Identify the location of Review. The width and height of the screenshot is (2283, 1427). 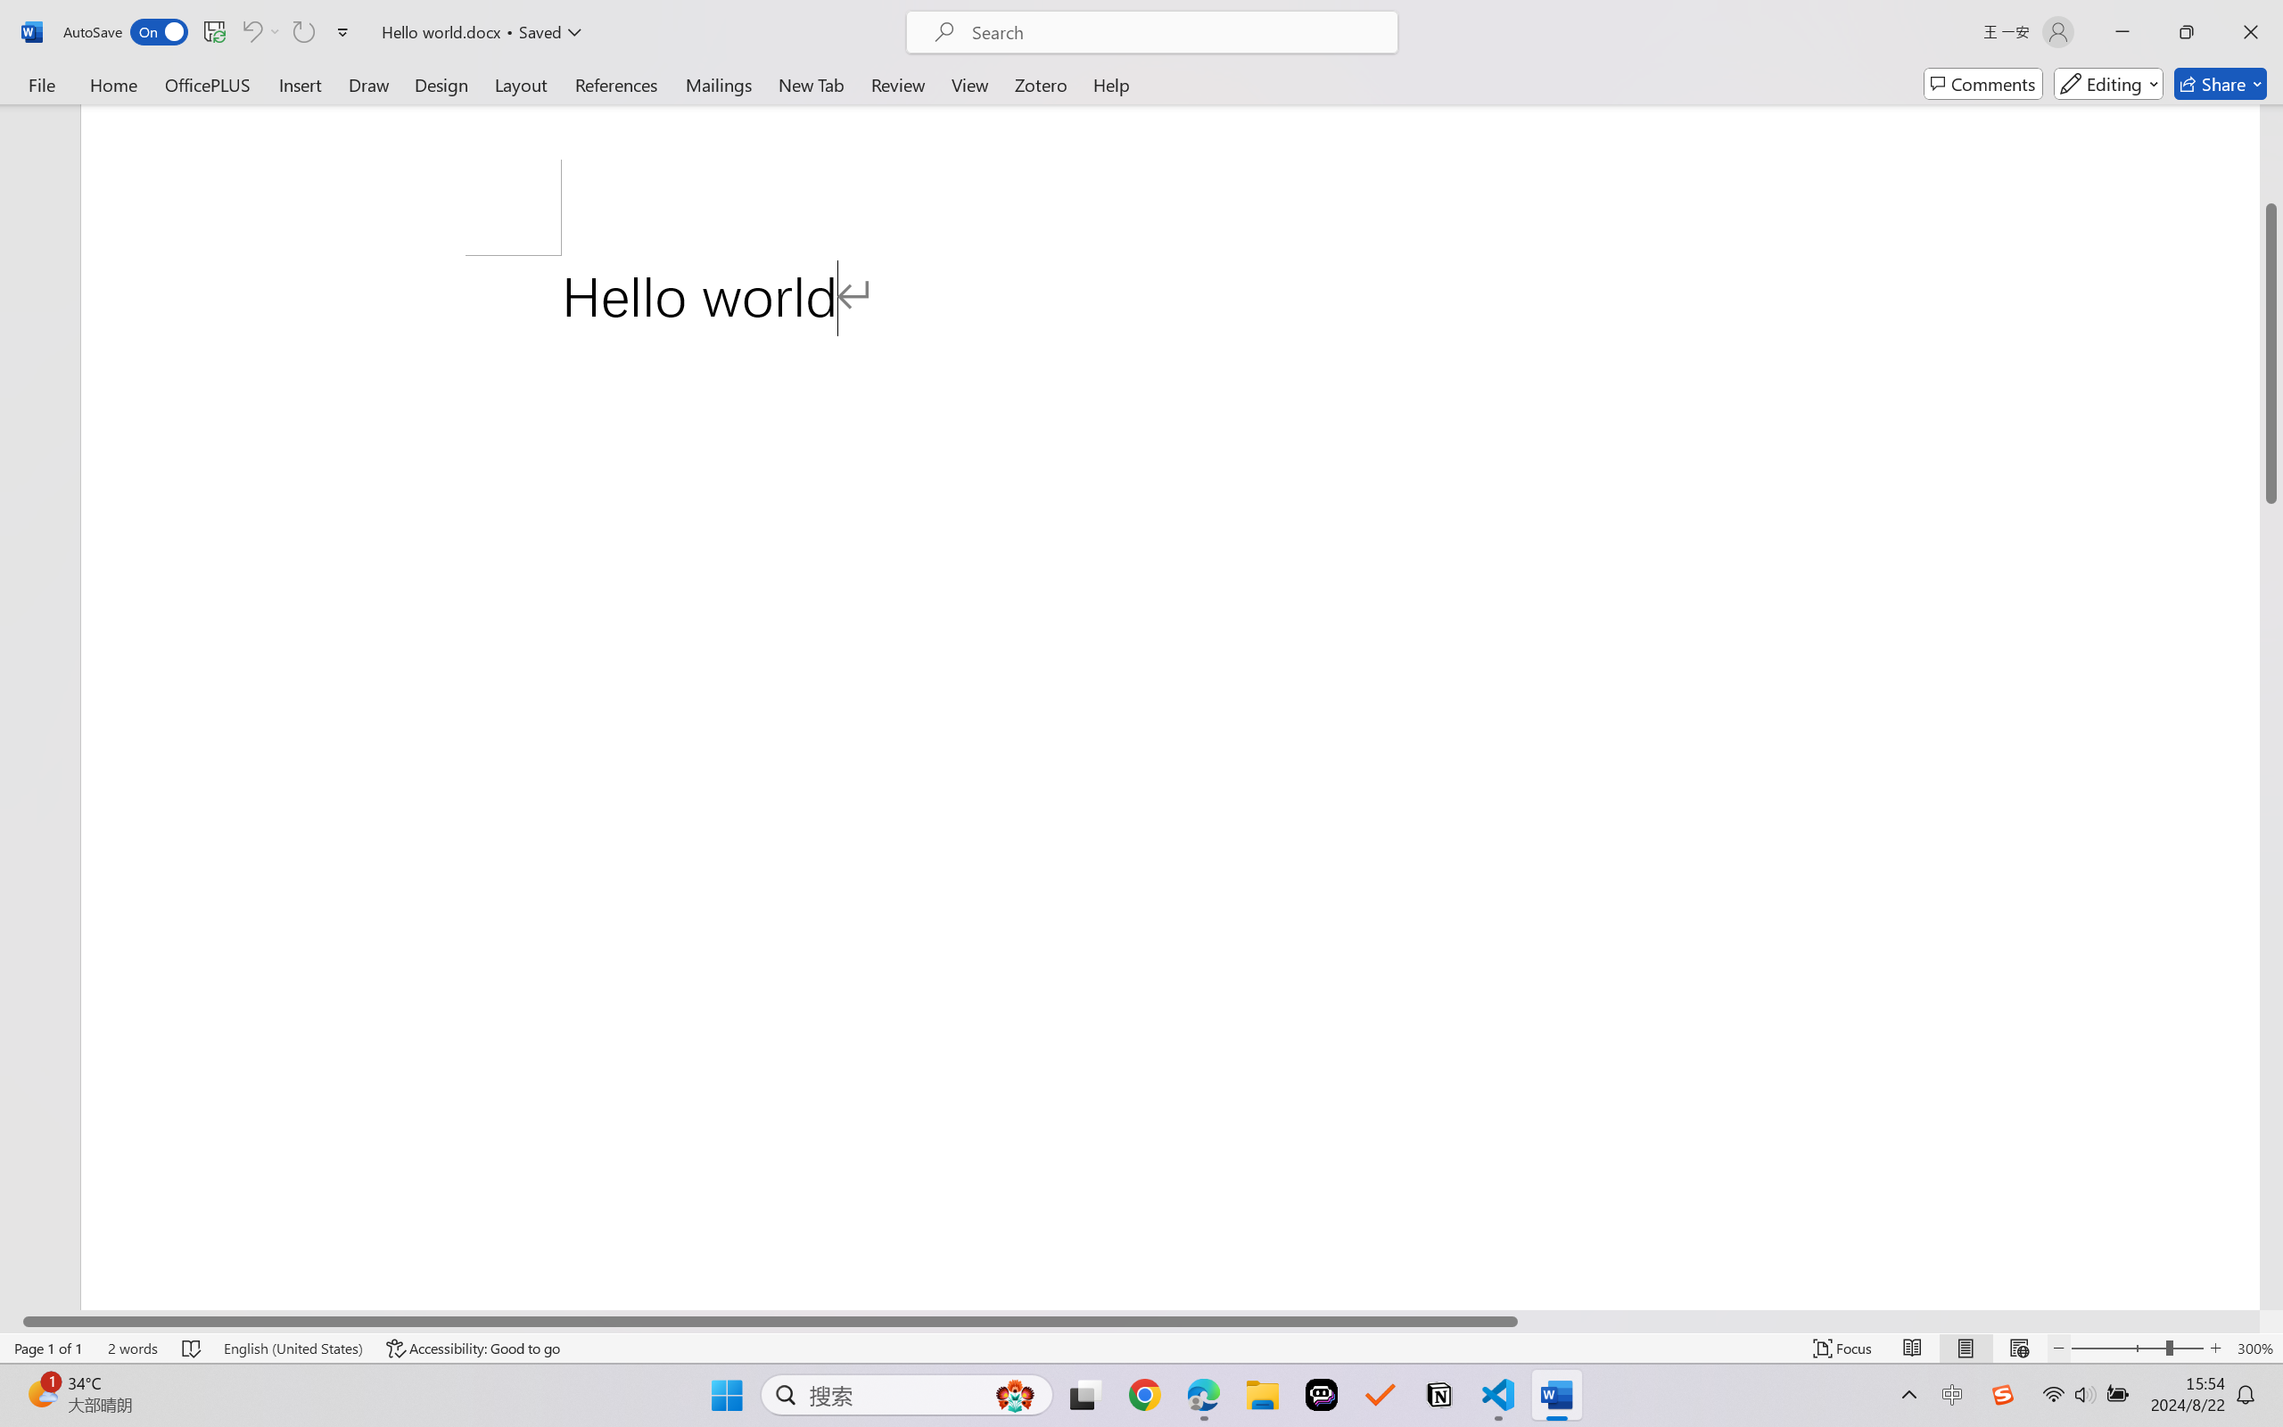
(898, 84).